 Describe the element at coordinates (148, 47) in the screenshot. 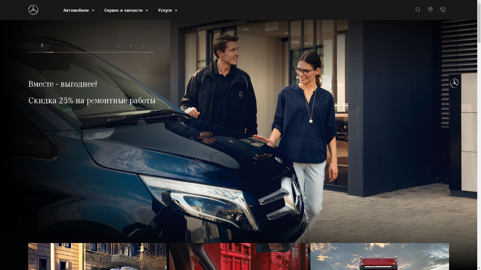

I see `5` at that location.